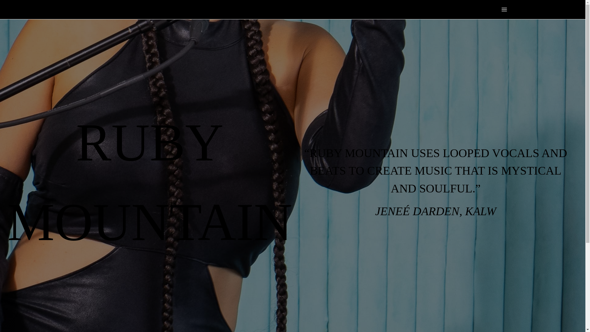 This screenshot has height=332, width=590. What do you see at coordinates (316, 9) in the screenshot?
I see `SHOWS` at bounding box center [316, 9].